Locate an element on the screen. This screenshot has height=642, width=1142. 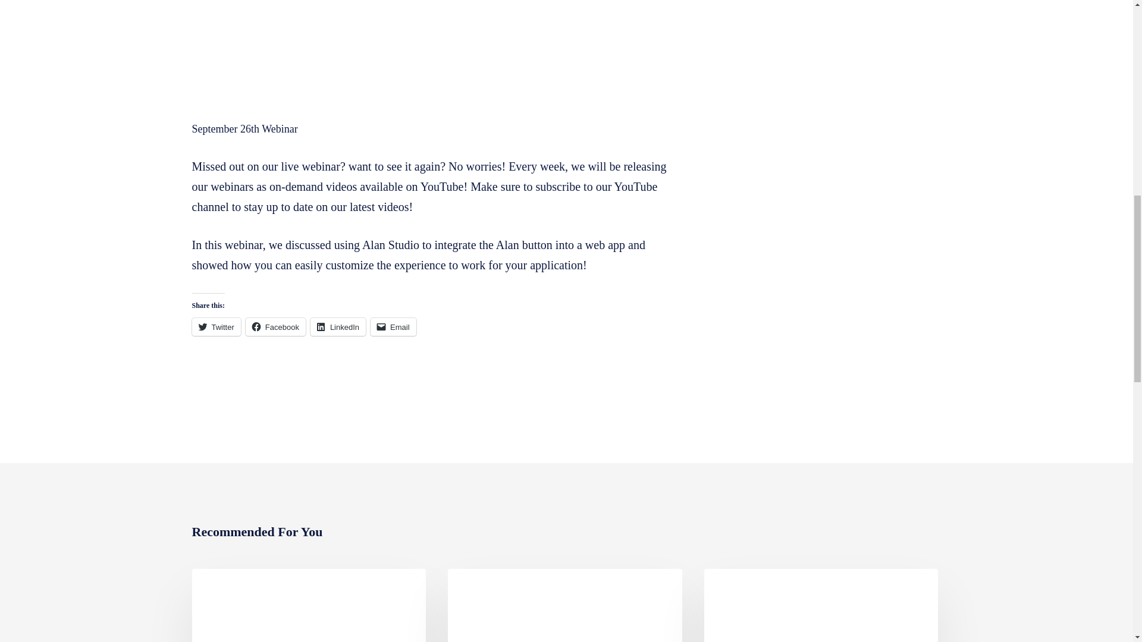
Click to email a link to a friend is located at coordinates (393, 326).